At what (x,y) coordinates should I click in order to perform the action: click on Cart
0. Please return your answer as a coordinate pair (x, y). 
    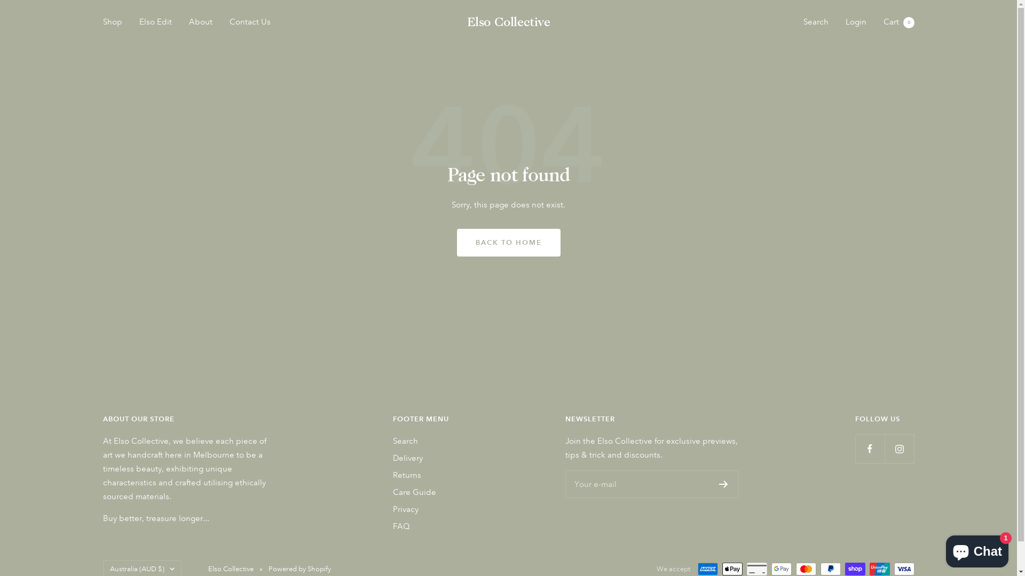
    Looking at the image, I should click on (898, 22).